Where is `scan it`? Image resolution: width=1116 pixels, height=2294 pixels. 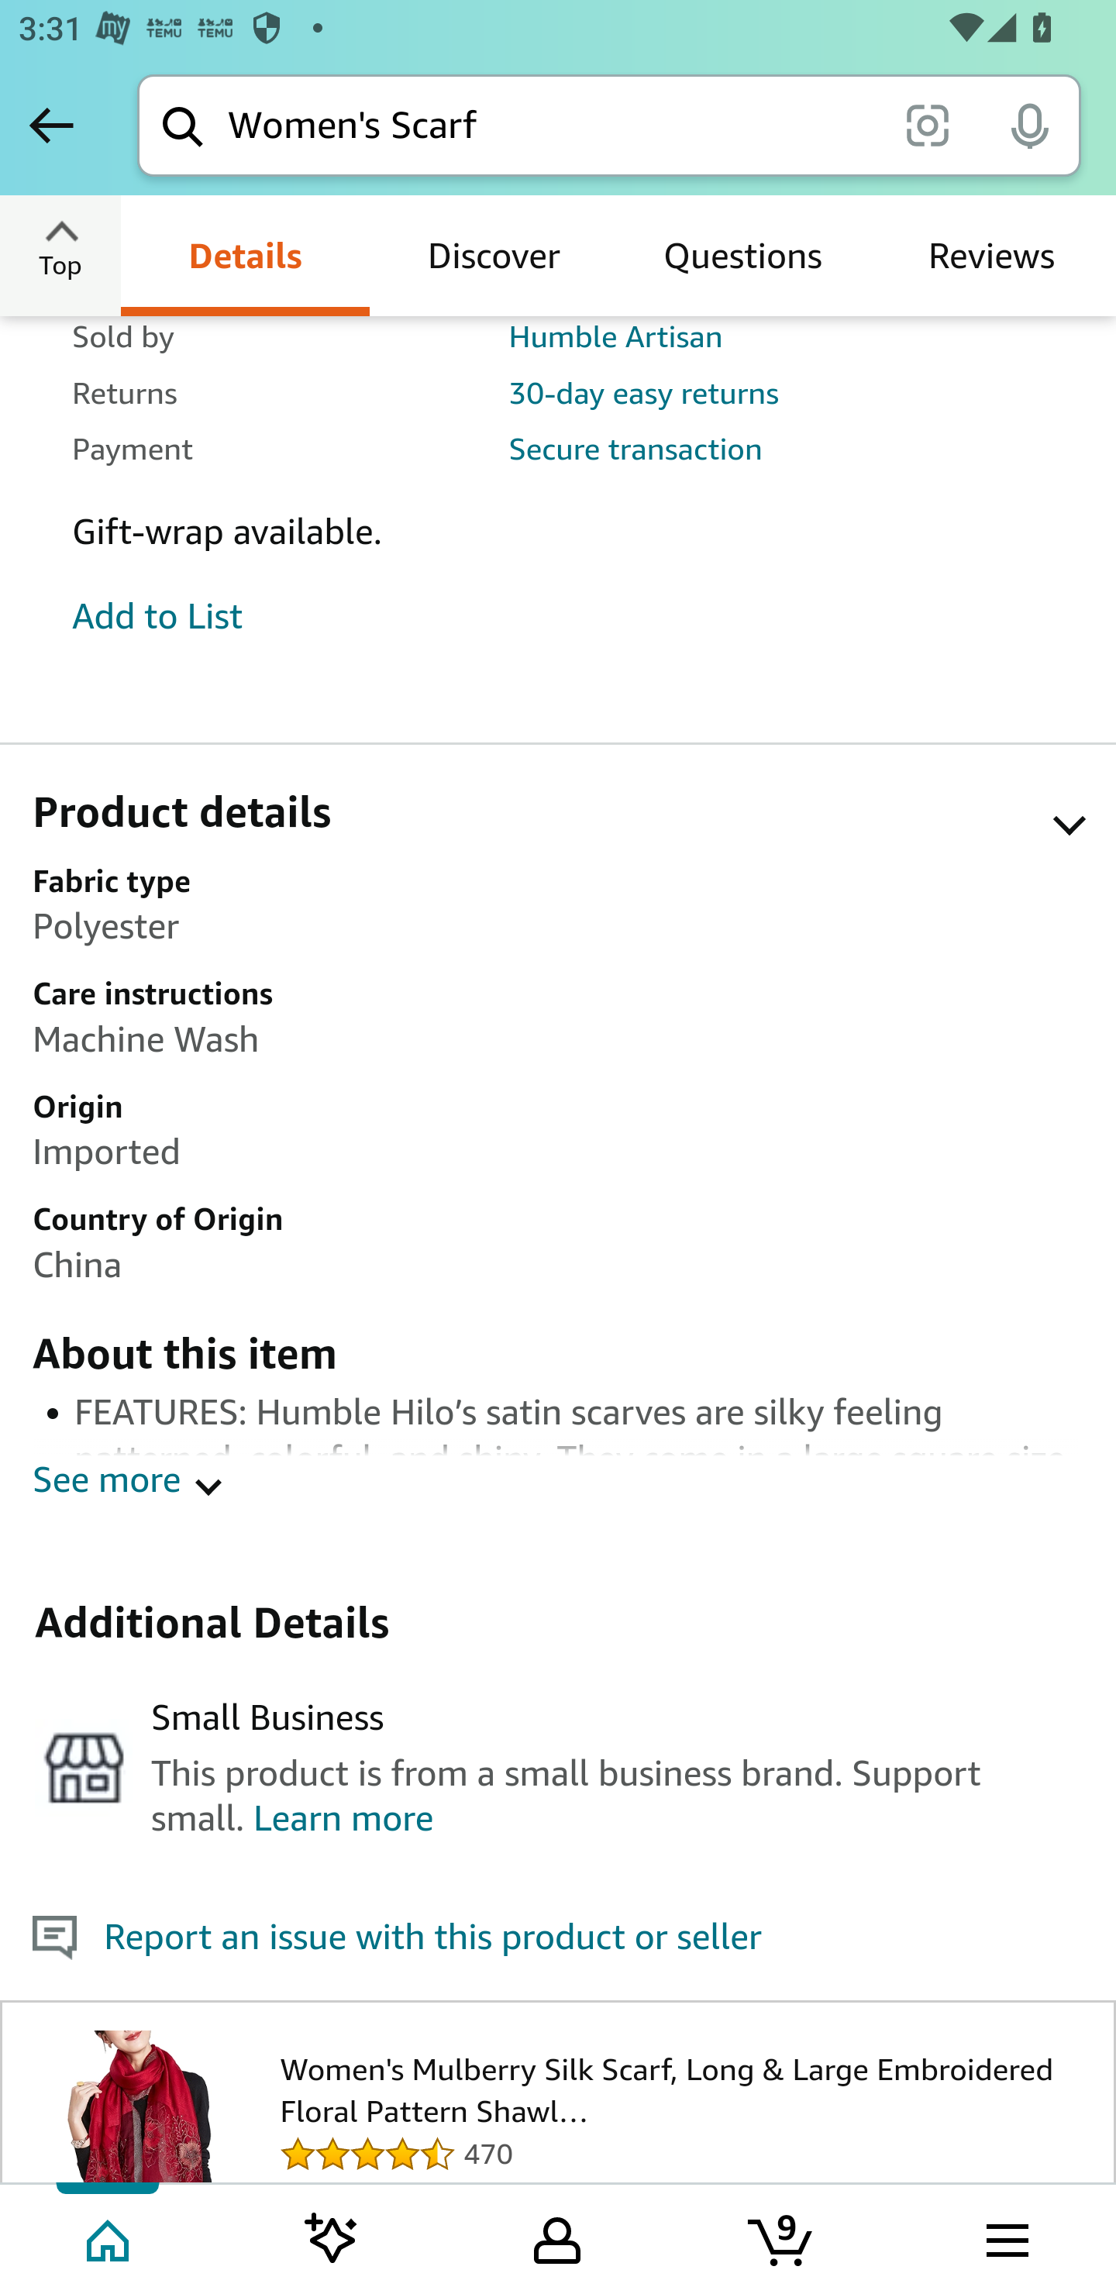
scan it is located at coordinates (927, 124).